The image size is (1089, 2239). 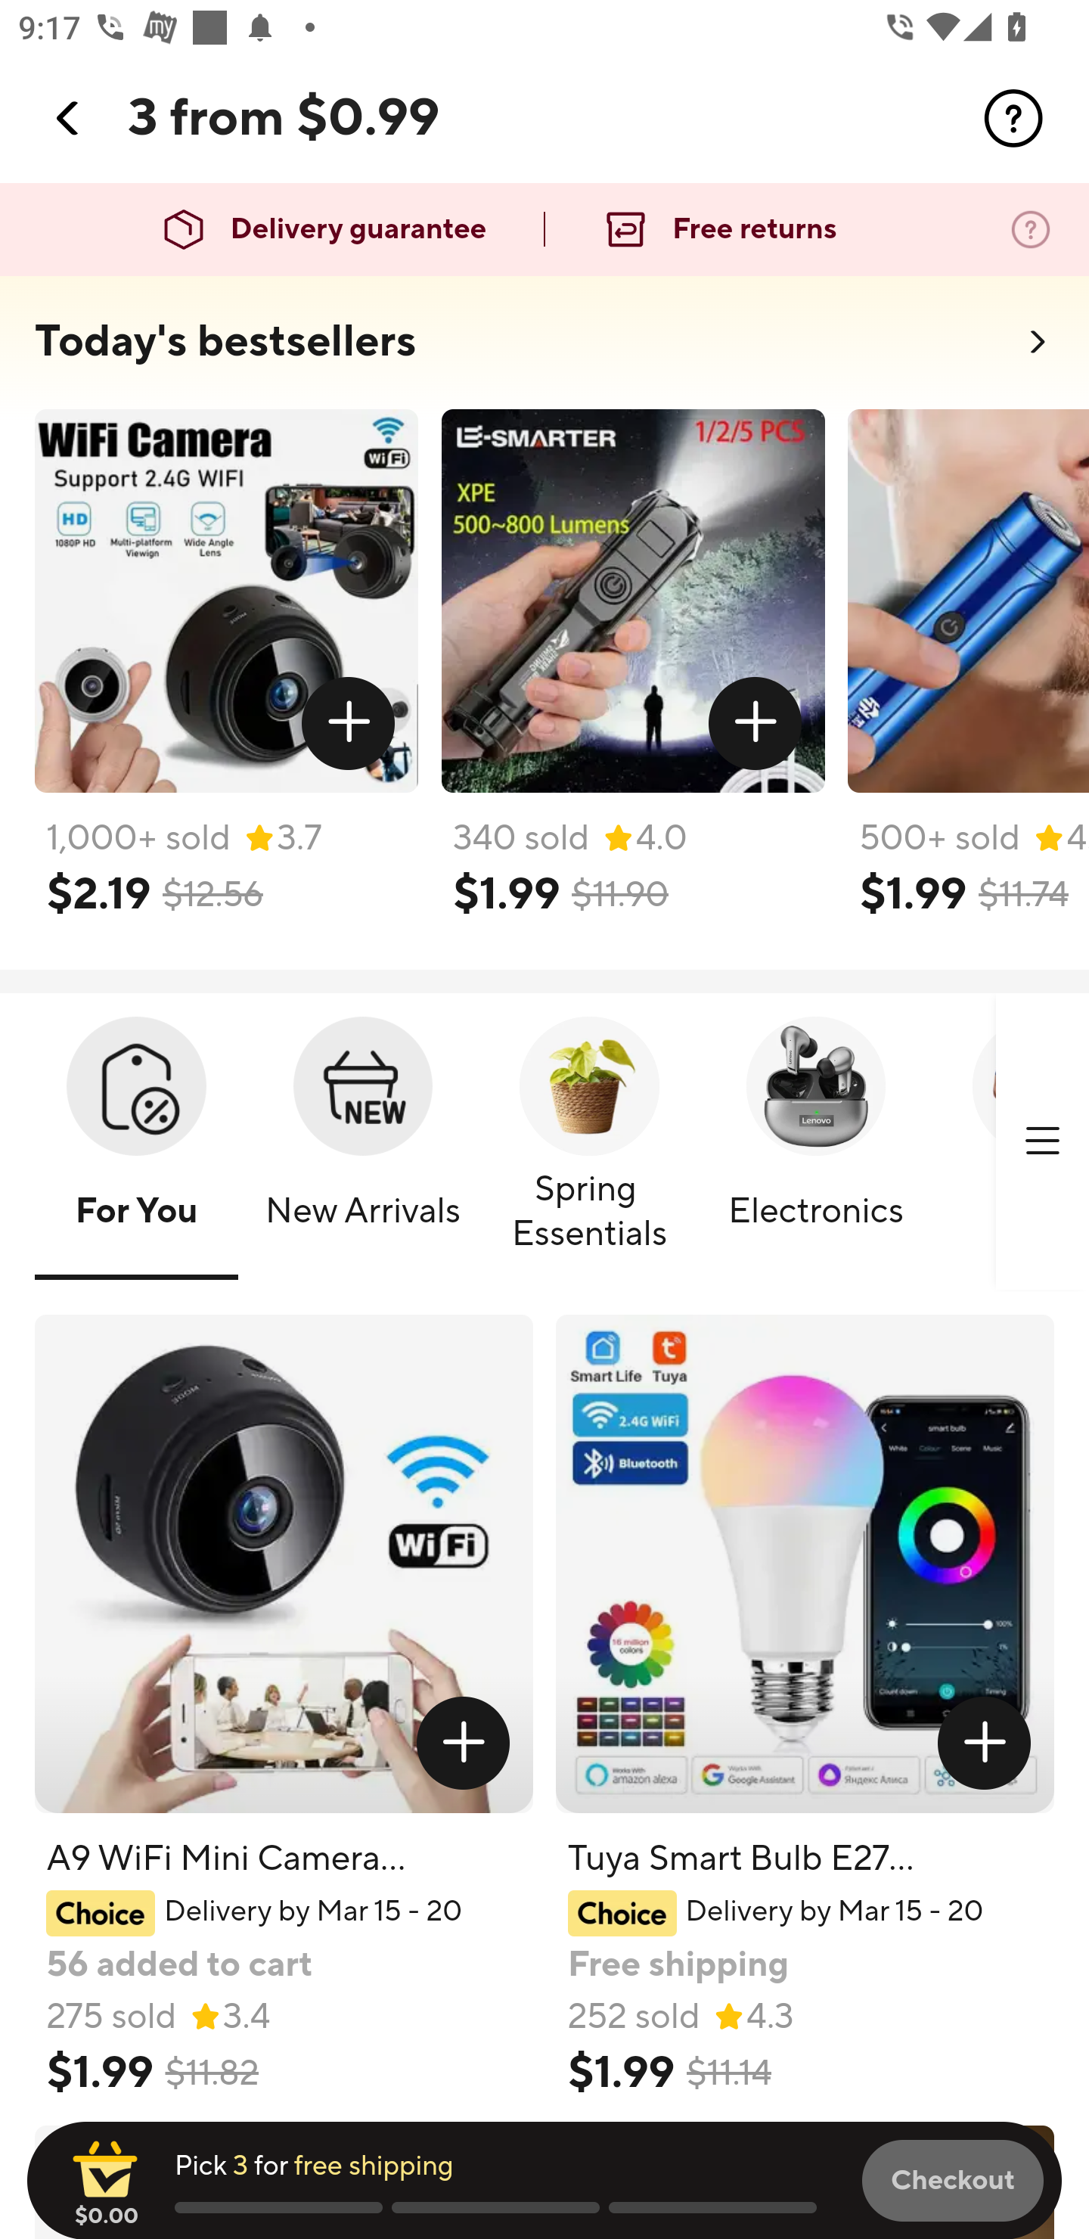 I want to click on , so click(x=69, y=118).